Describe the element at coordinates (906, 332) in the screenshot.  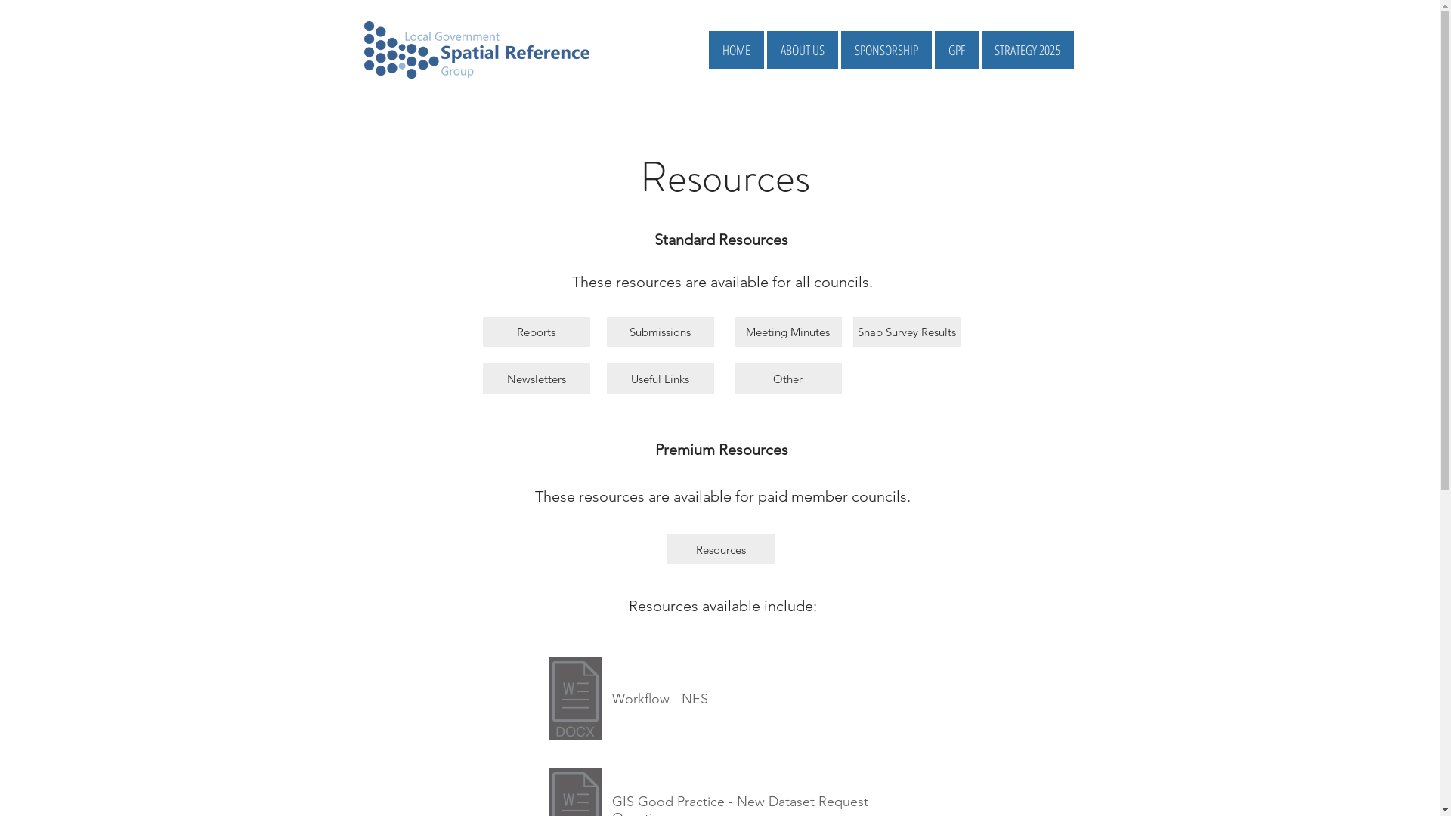
I see `Snap Survey Results` at that location.